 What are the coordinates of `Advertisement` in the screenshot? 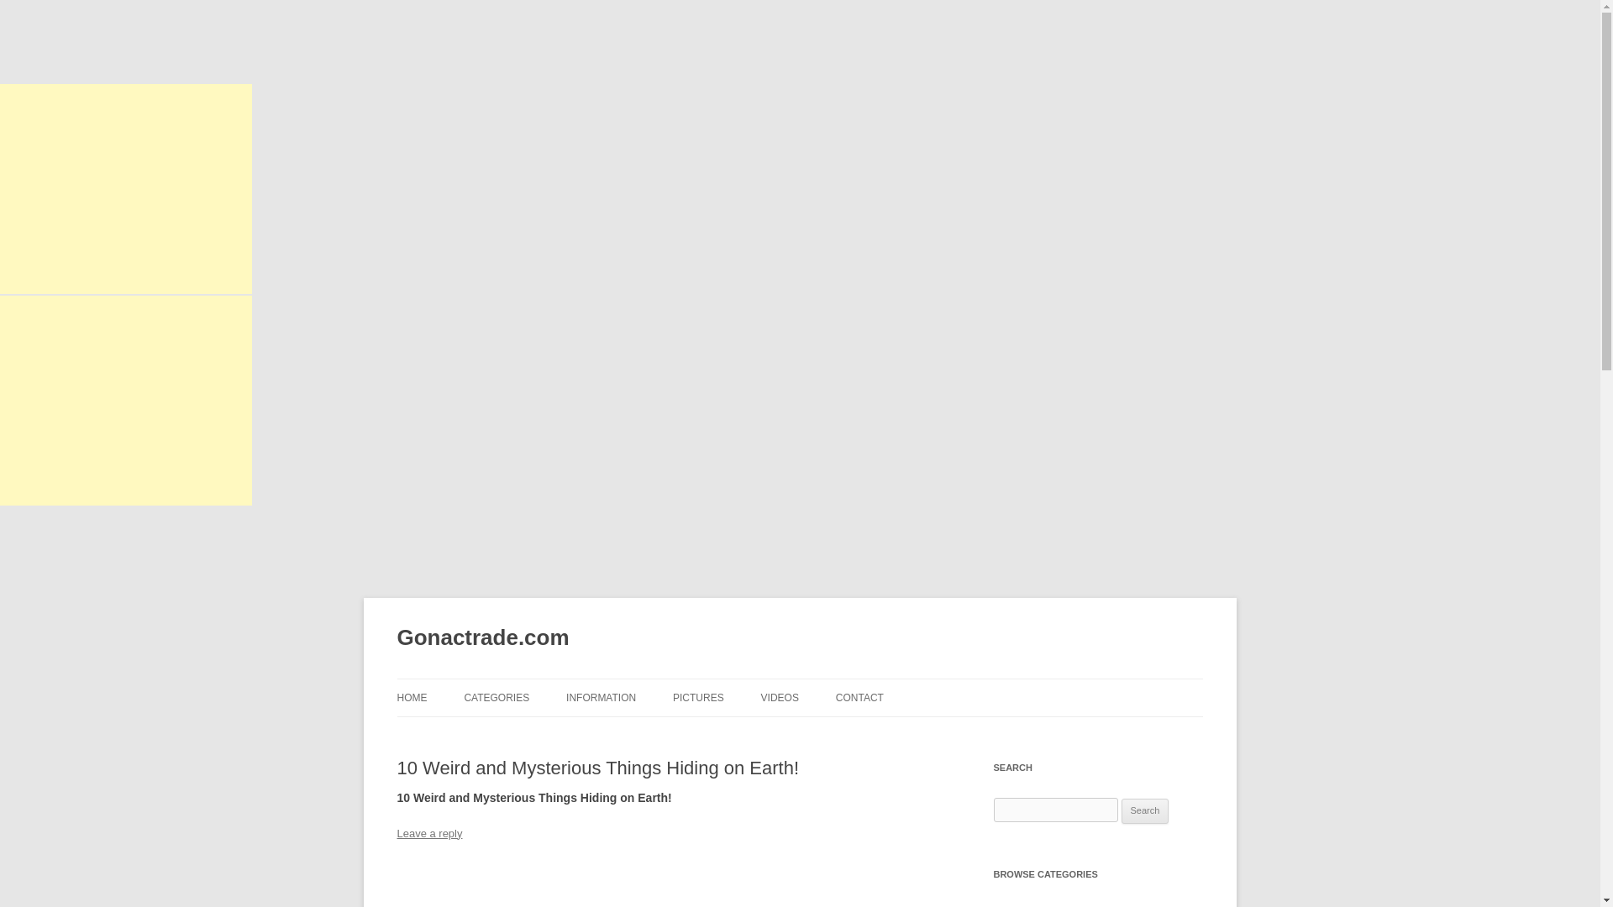 It's located at (126, 400).